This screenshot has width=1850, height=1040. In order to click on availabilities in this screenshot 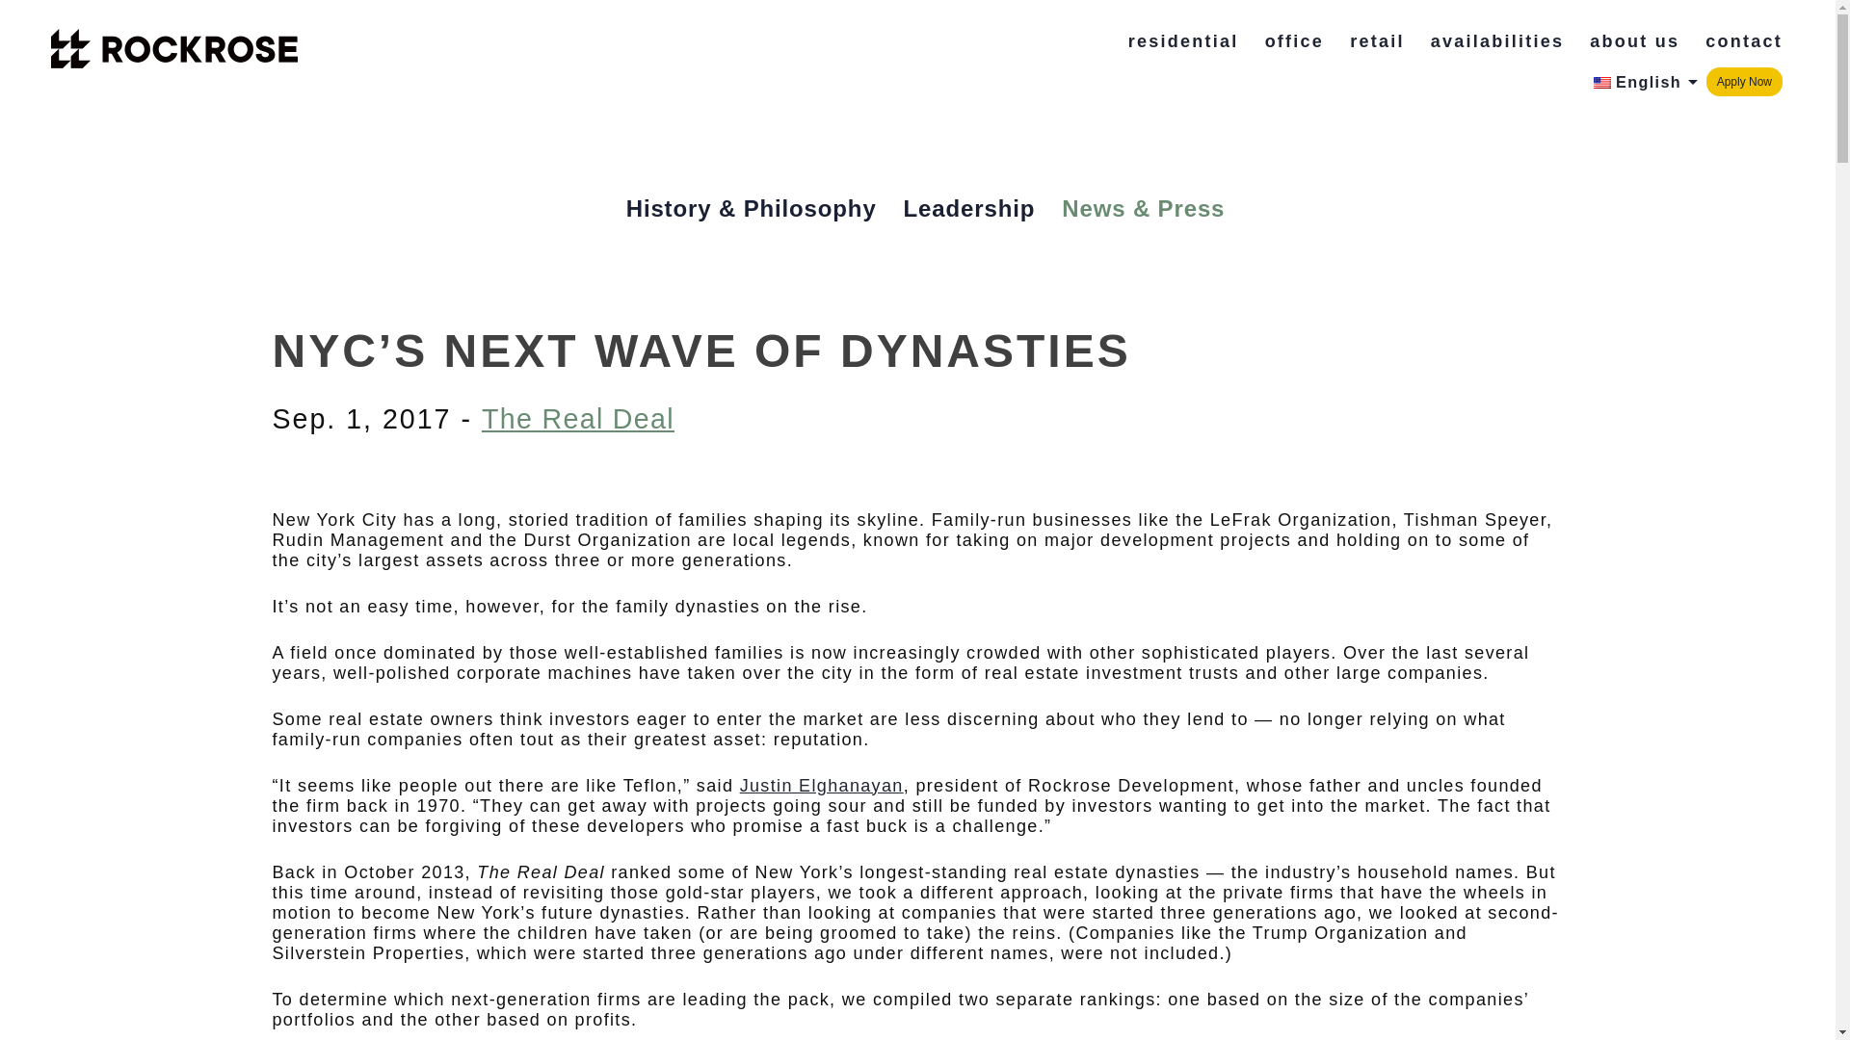, I will do `click(1497, 42)`.